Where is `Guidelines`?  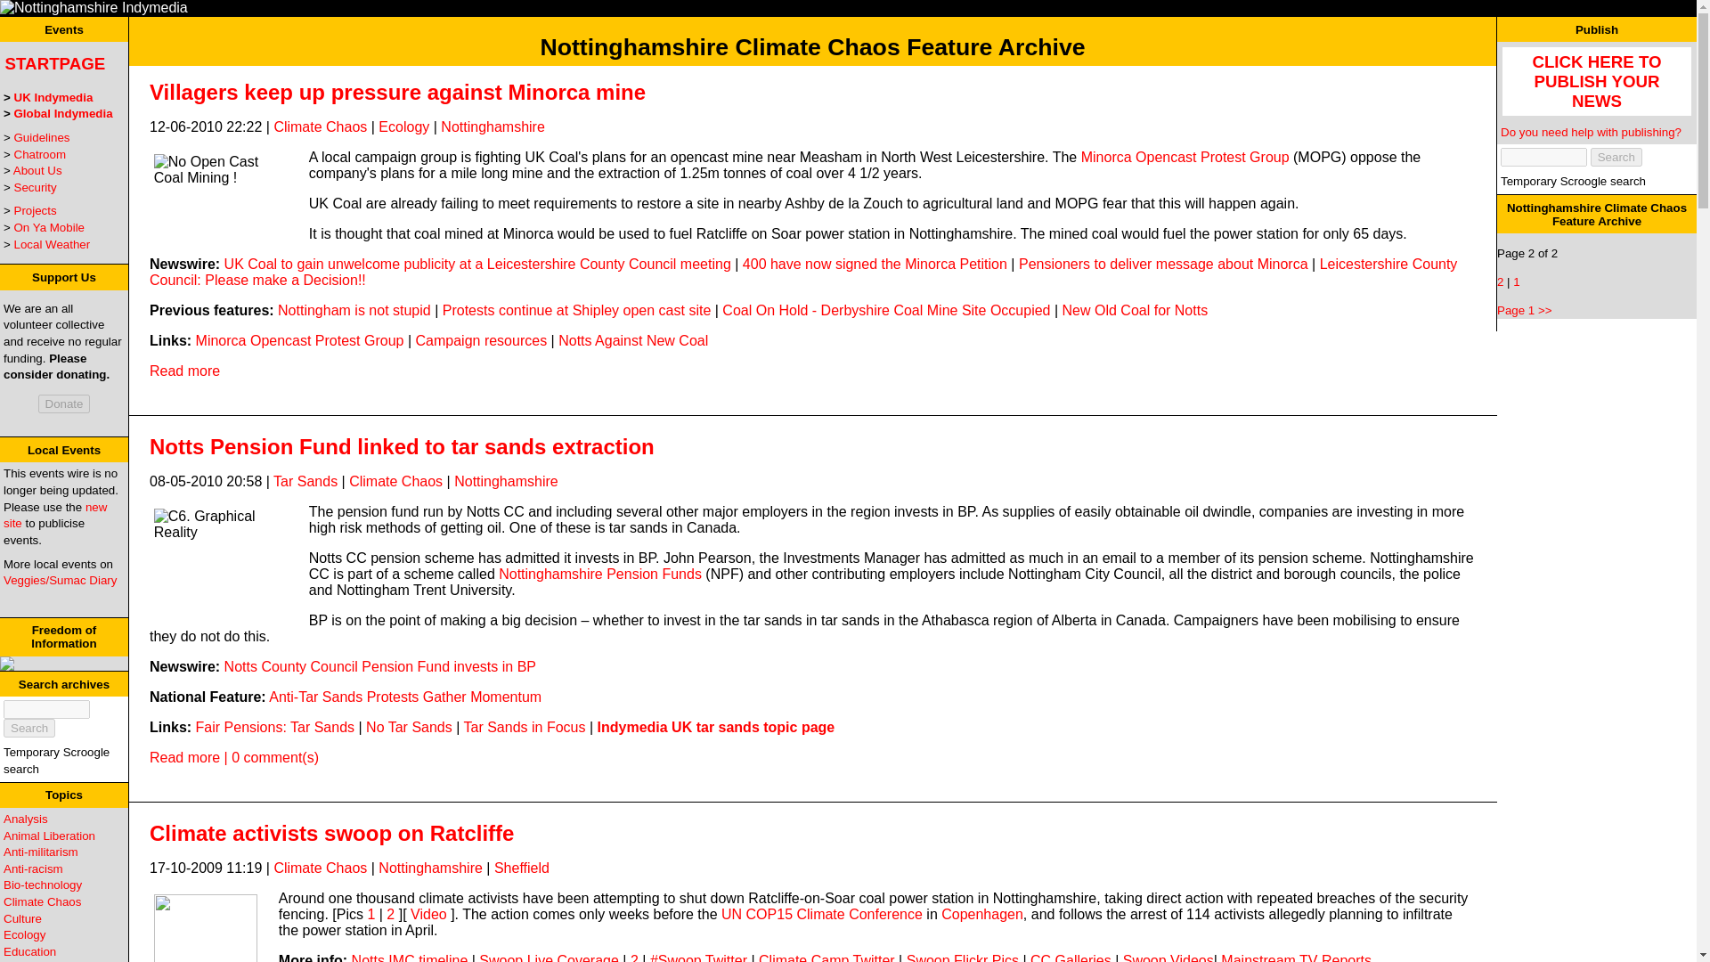
Guidelines is located at coordinates (41, 137).